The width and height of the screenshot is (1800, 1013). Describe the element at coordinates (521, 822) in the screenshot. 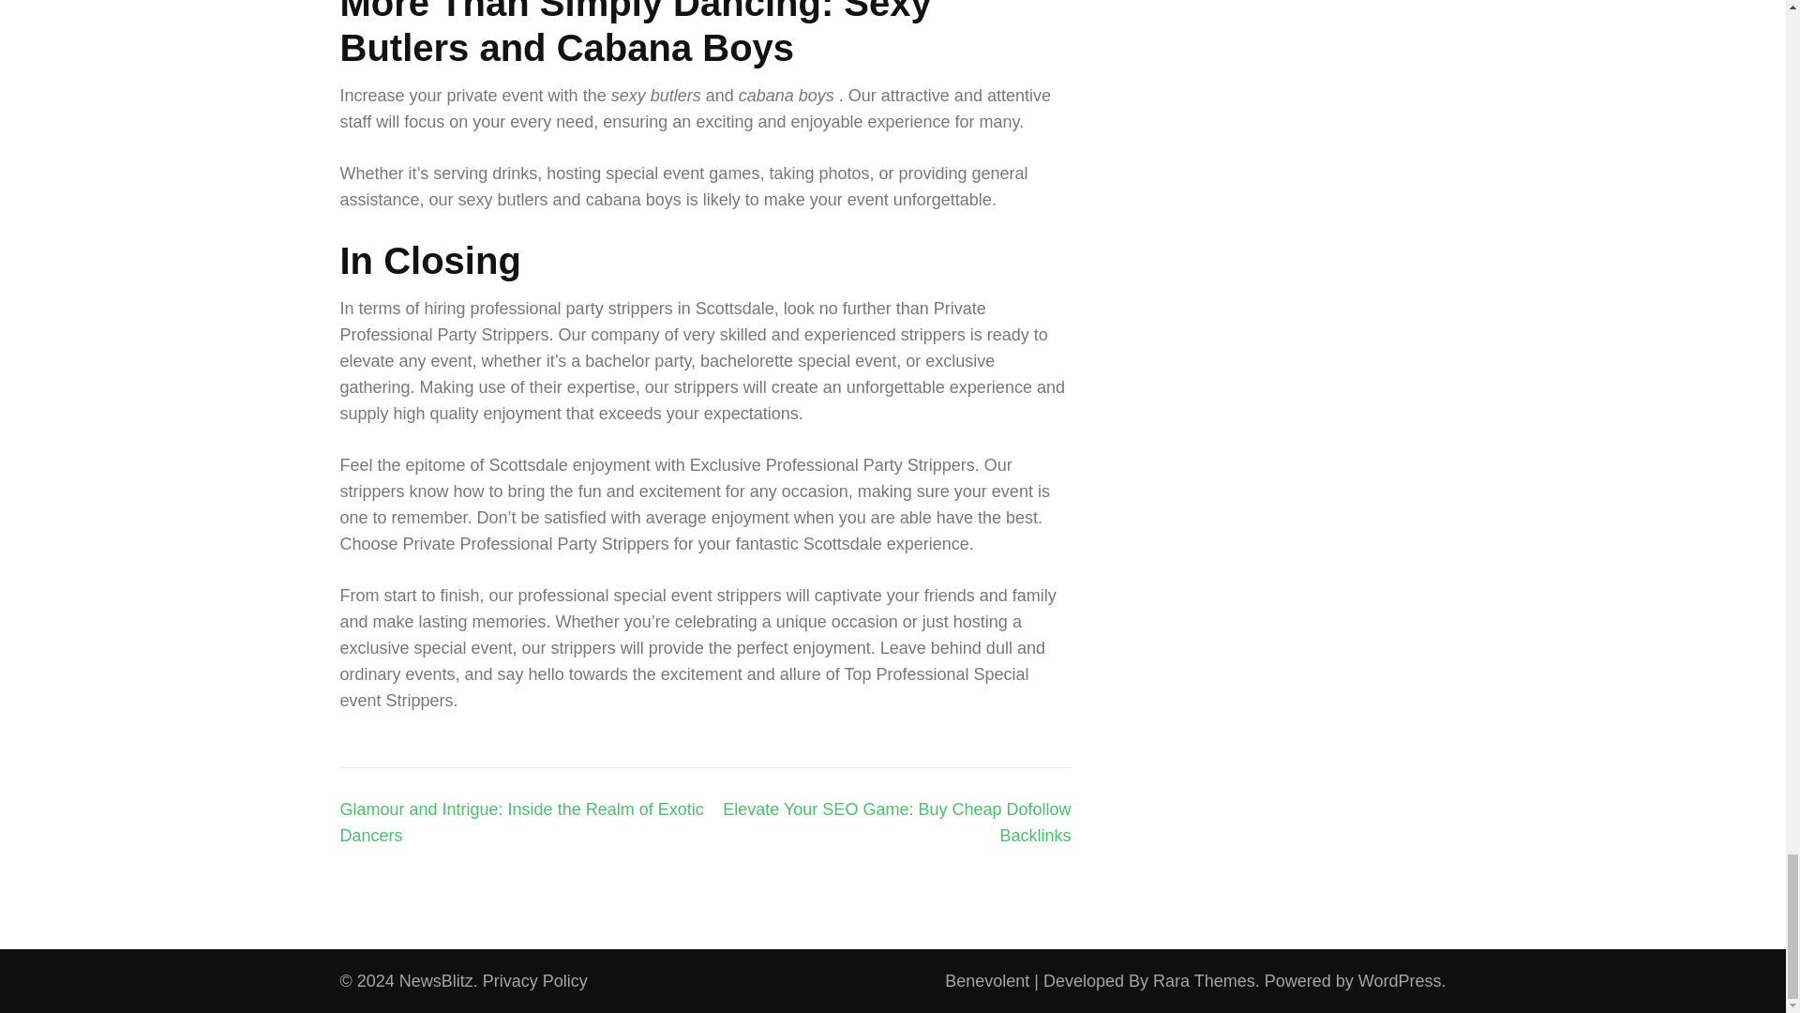

I see `Glamour and Intrigue: Inside the Realm of Exotic Dancers` at that location.